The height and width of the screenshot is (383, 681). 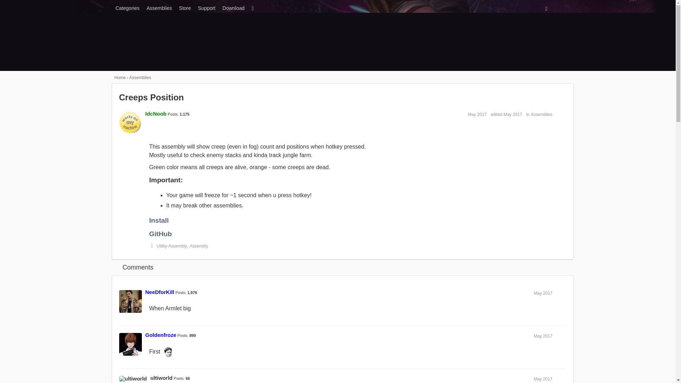 I want to click on May 25, 2017  2:27AM, so click(x=543, y=379).